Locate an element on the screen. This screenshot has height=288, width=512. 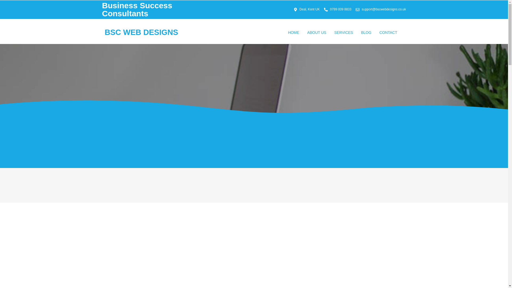
CONTACT is located at coordinates (388, 33).